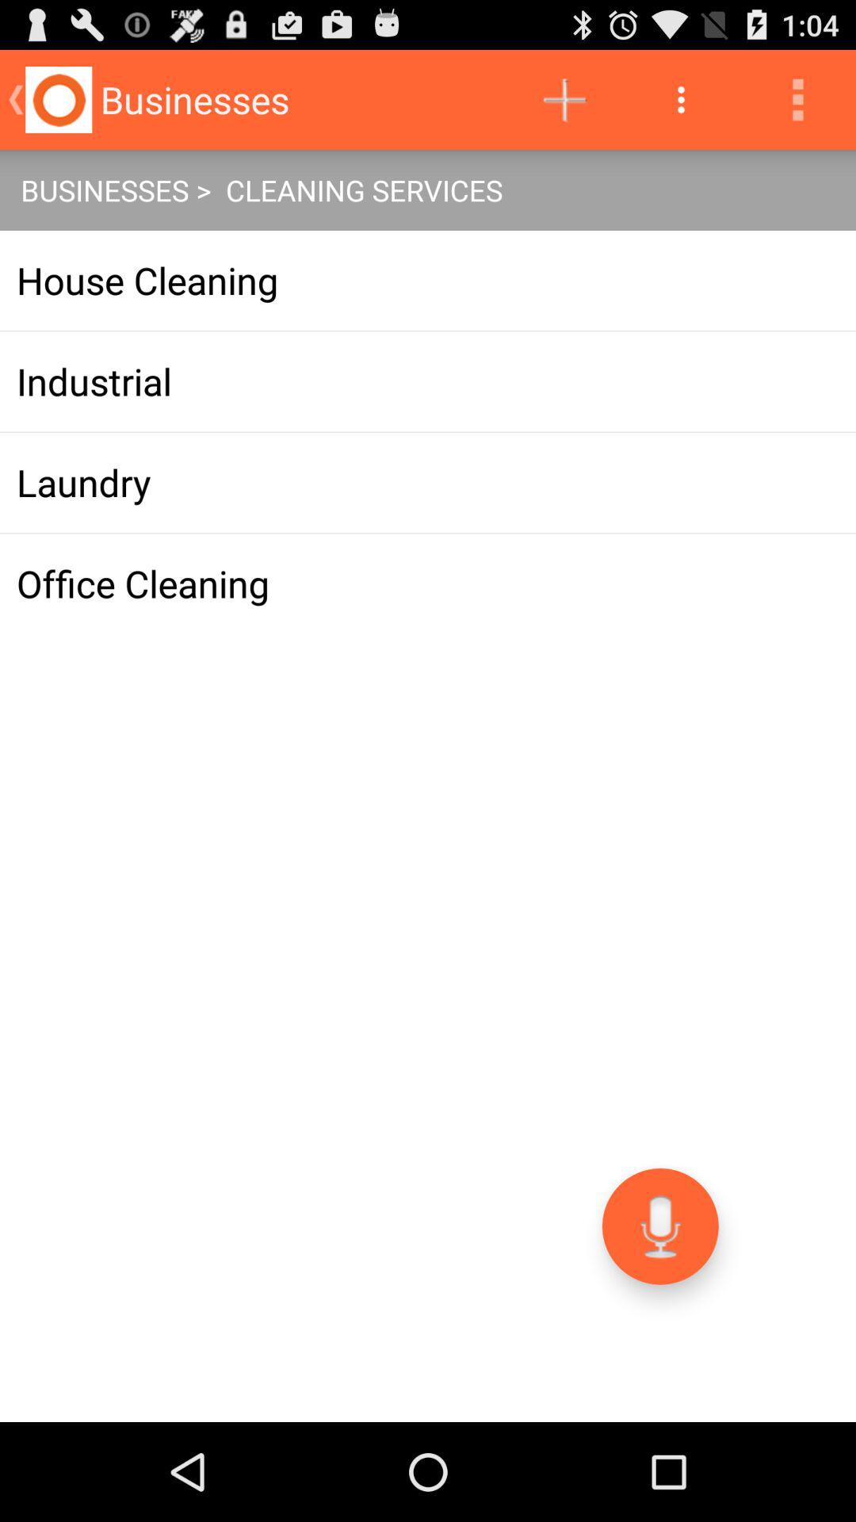 The height and width of the screenshot is (1522, 856). Describe the element at coordinates (428, 381) in the screenshot. I see `tap the icon below the house cleaning item` at that location.